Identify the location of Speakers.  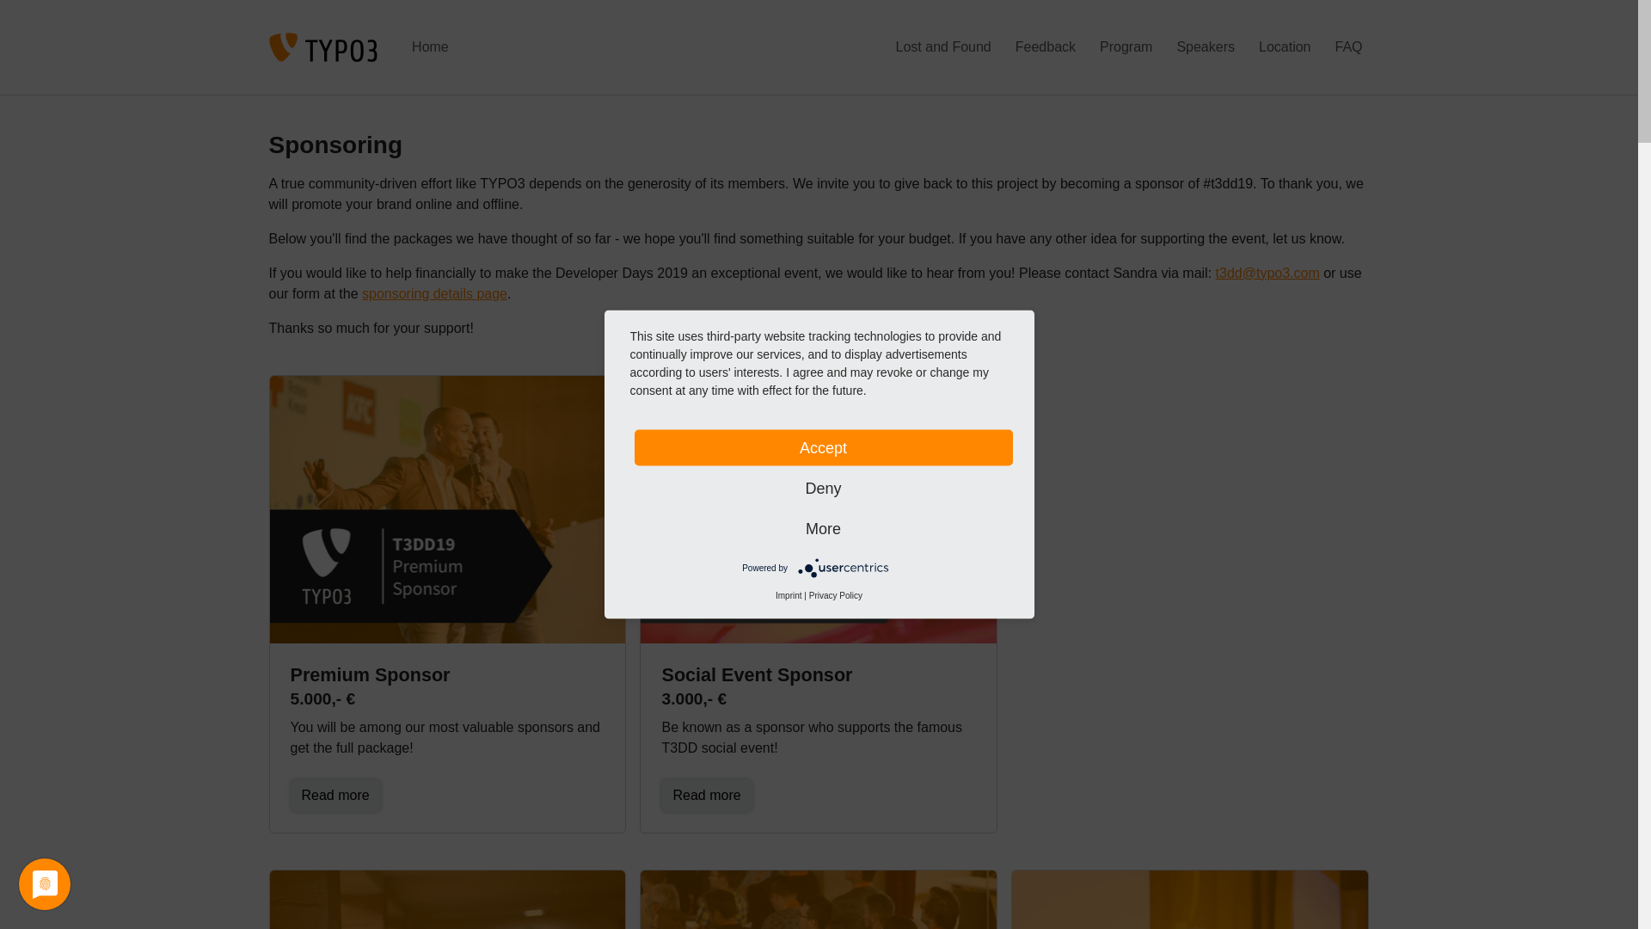
(1205, 46).